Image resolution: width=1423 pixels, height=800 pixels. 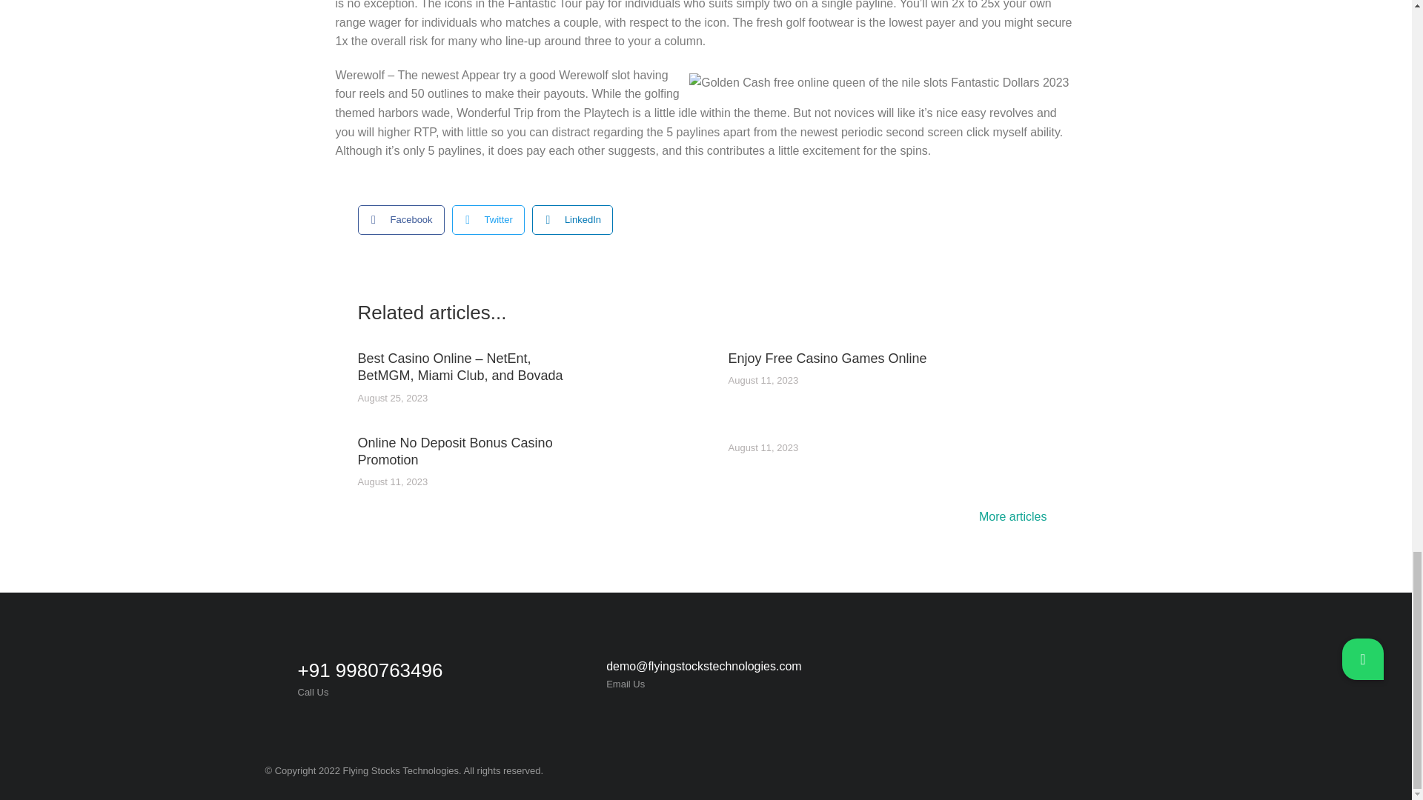 What do you see at coordinates (763, 381) in the screenshot?
I see `August 11, 2023` at bounding box center [763, 381].